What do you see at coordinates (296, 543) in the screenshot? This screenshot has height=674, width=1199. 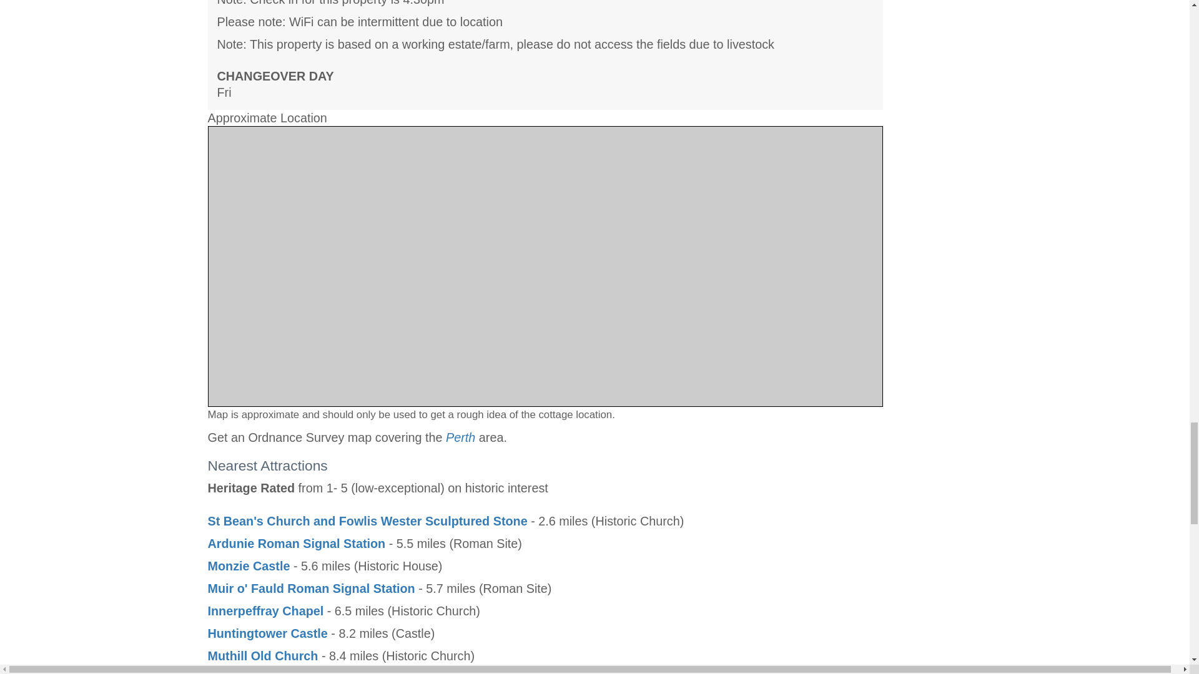 I see `Ardunie Roman Signal Station, Roman Site` at bounding box center [296, 543].